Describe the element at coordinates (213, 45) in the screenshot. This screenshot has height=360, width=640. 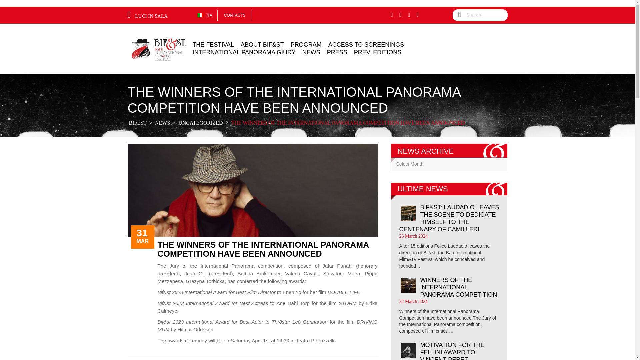
I see `THE FESTIVAL` at that location.